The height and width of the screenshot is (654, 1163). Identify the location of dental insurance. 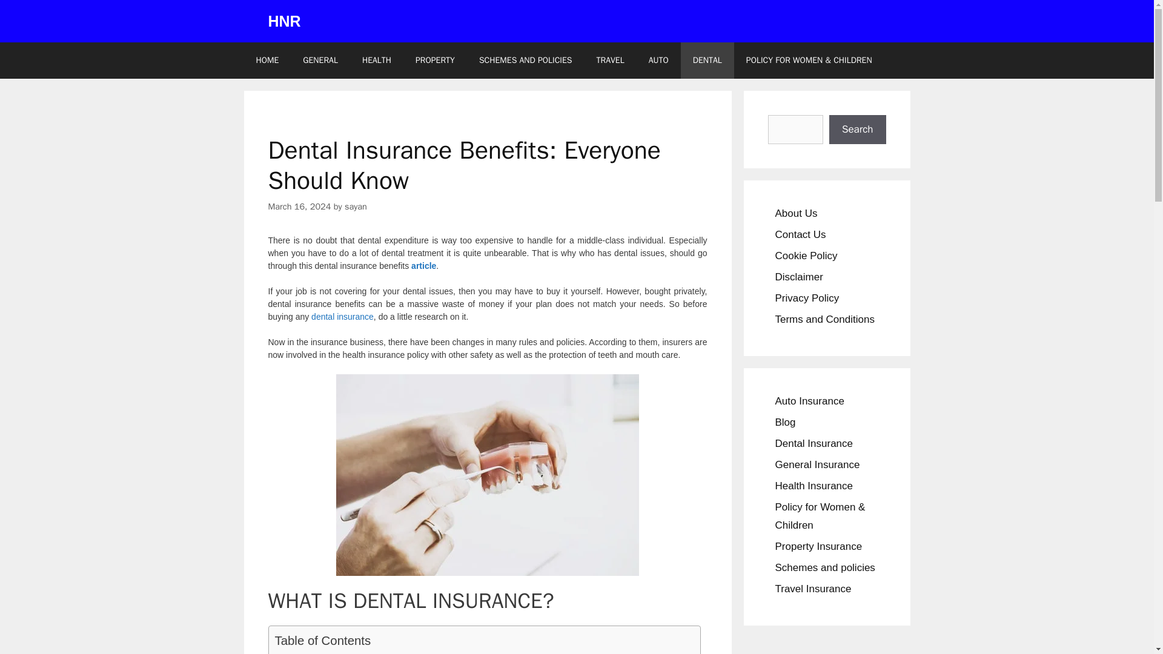
(342, 317).